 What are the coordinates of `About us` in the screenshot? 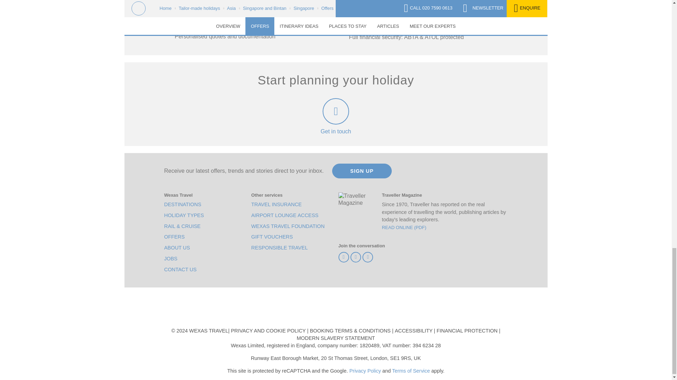 It's located at (177, 248).